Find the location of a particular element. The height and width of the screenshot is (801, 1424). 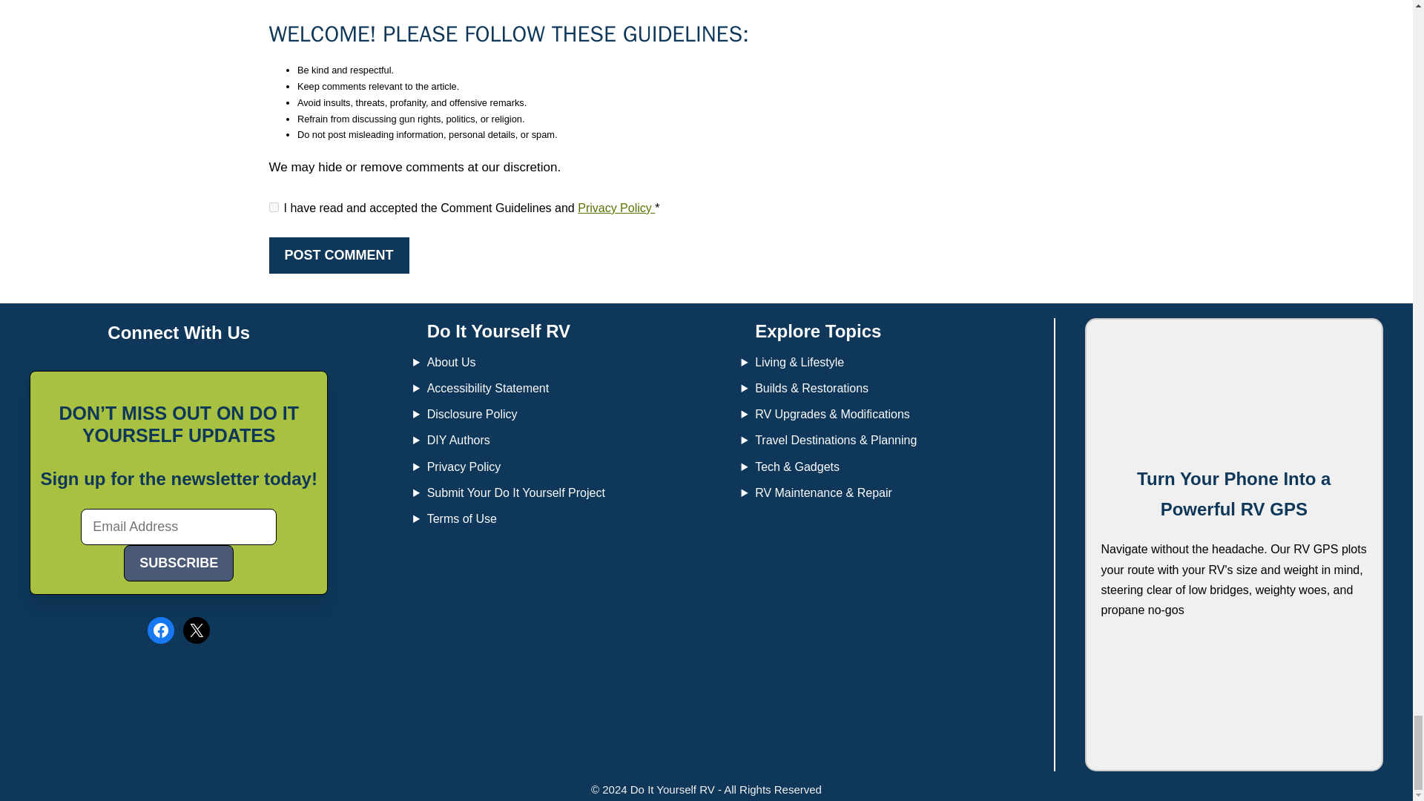

policy-key is located at coordinates (273, 208).